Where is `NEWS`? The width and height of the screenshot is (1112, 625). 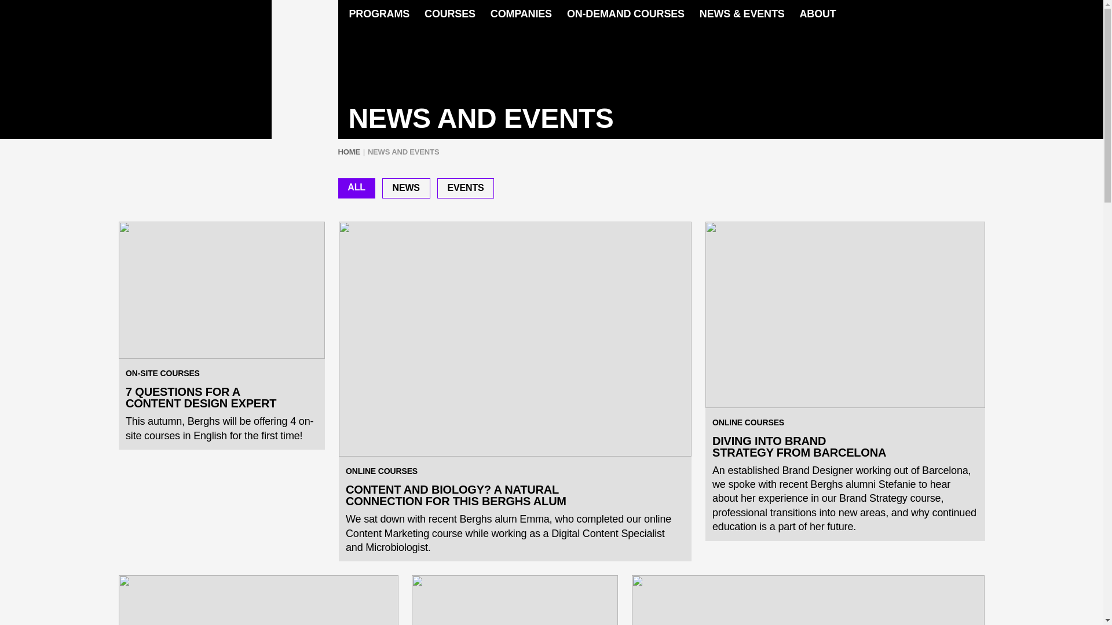
NEWS is located at coordinates (407, 188).